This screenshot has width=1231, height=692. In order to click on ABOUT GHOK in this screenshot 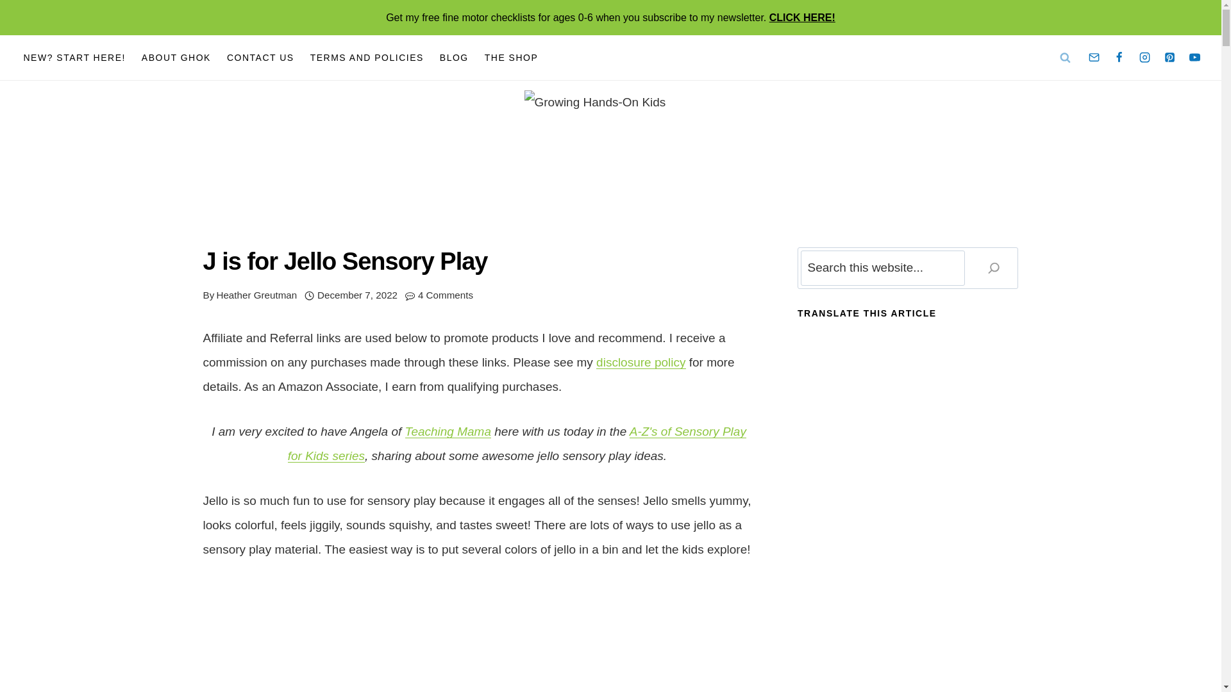, I will do `click(176, 58)`.